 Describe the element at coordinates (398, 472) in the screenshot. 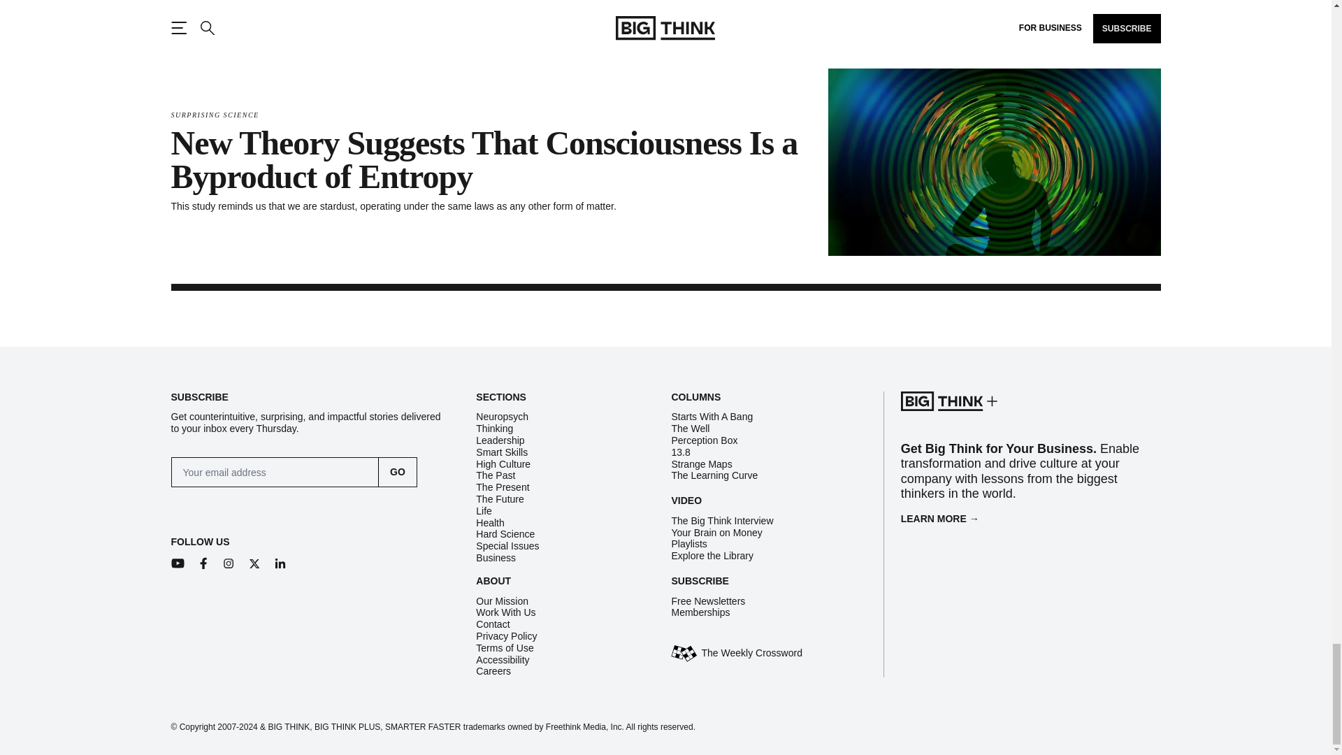

I see `Go` at that location.